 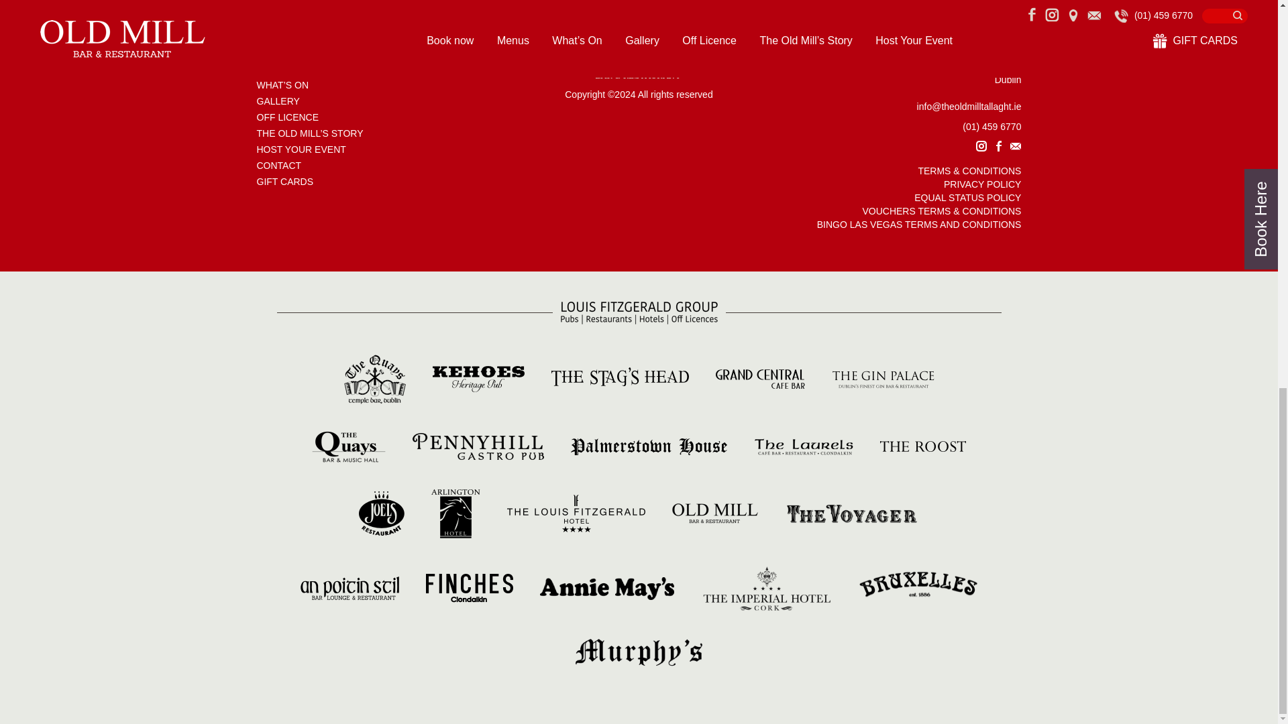 I want to click on Palmerstown House, so click(x=649, y=445).